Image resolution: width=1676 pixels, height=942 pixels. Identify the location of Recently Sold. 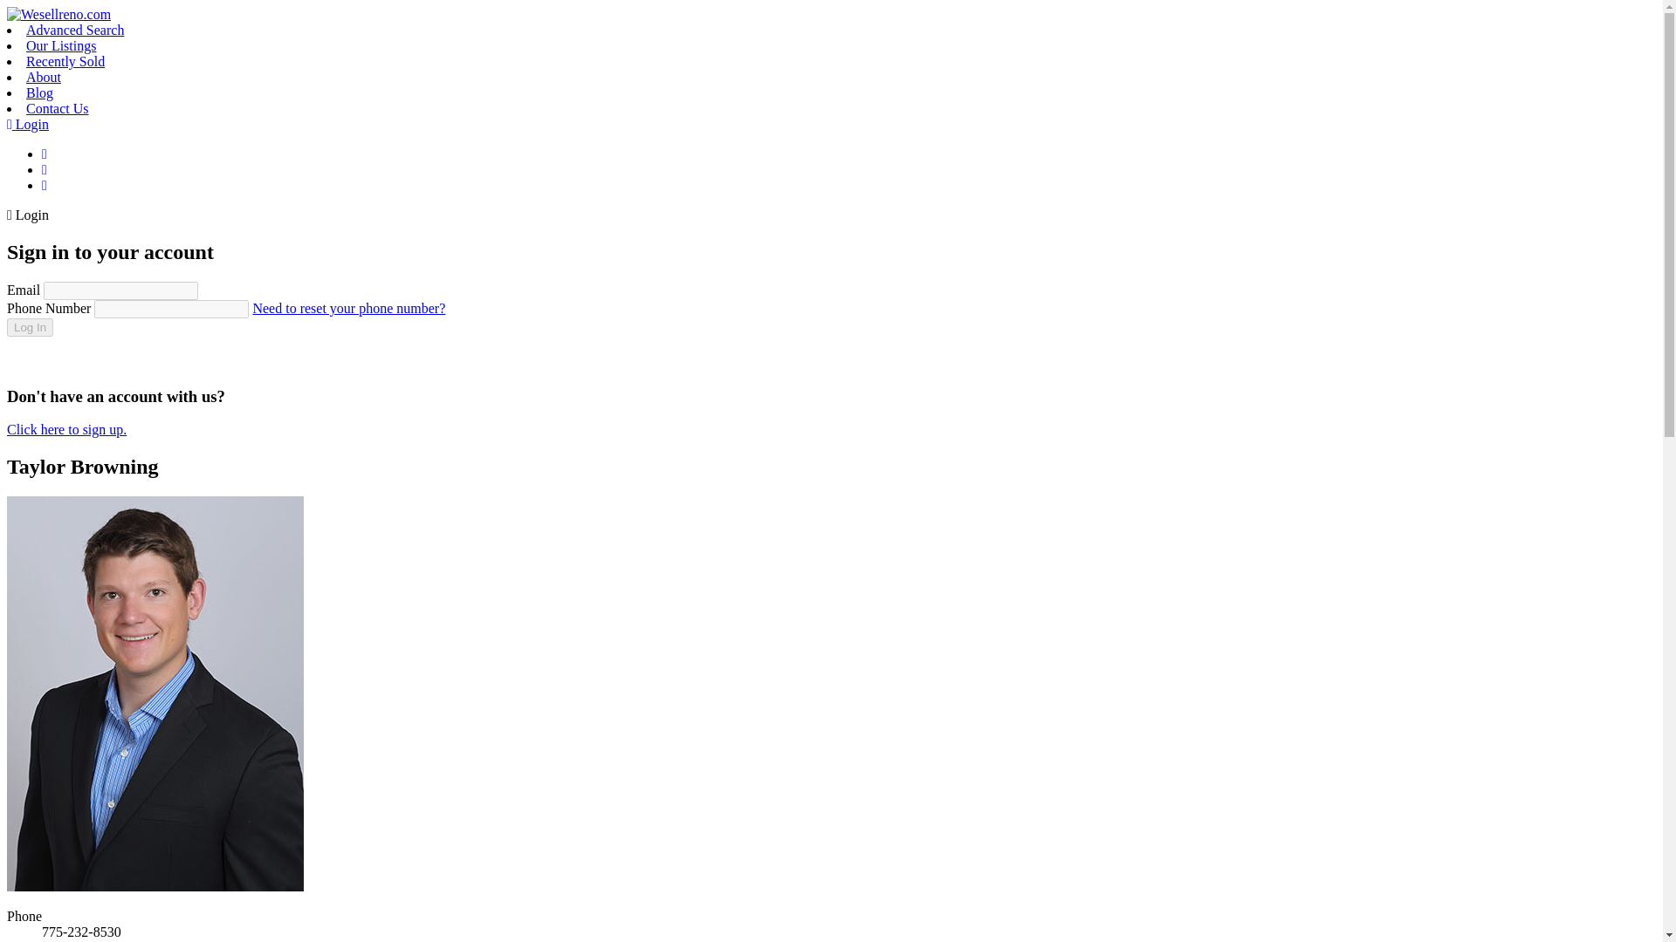
(65, 61).